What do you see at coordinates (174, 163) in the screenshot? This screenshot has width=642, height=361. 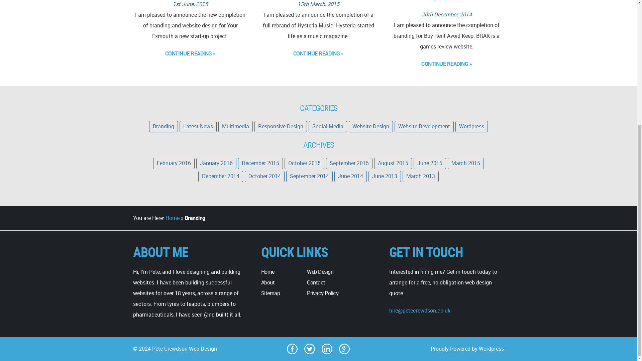 I see `February 2016` at bounding box center [174, 163].